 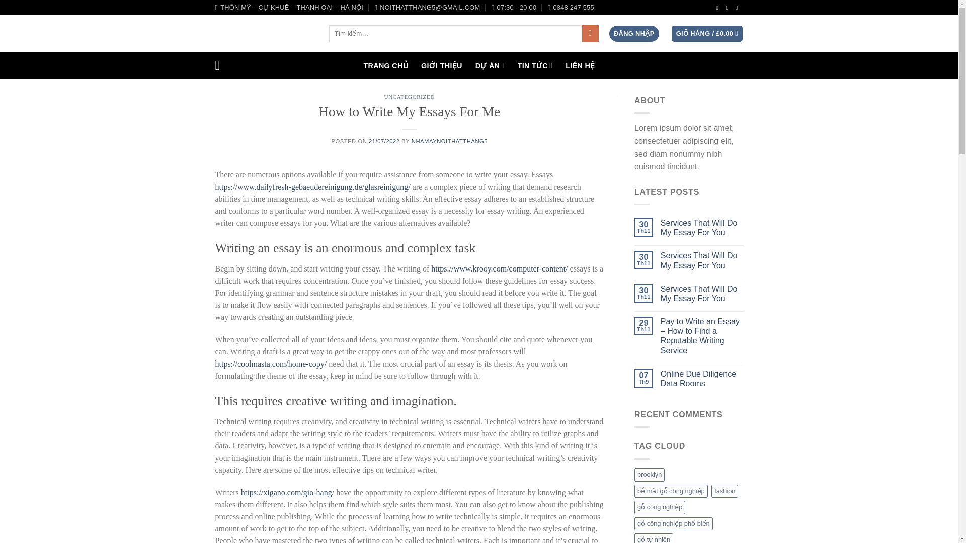 What do you see at coordinates (571, 8) in the screenshot?
I see `0848 247 555` at bounding box center [571, 8].